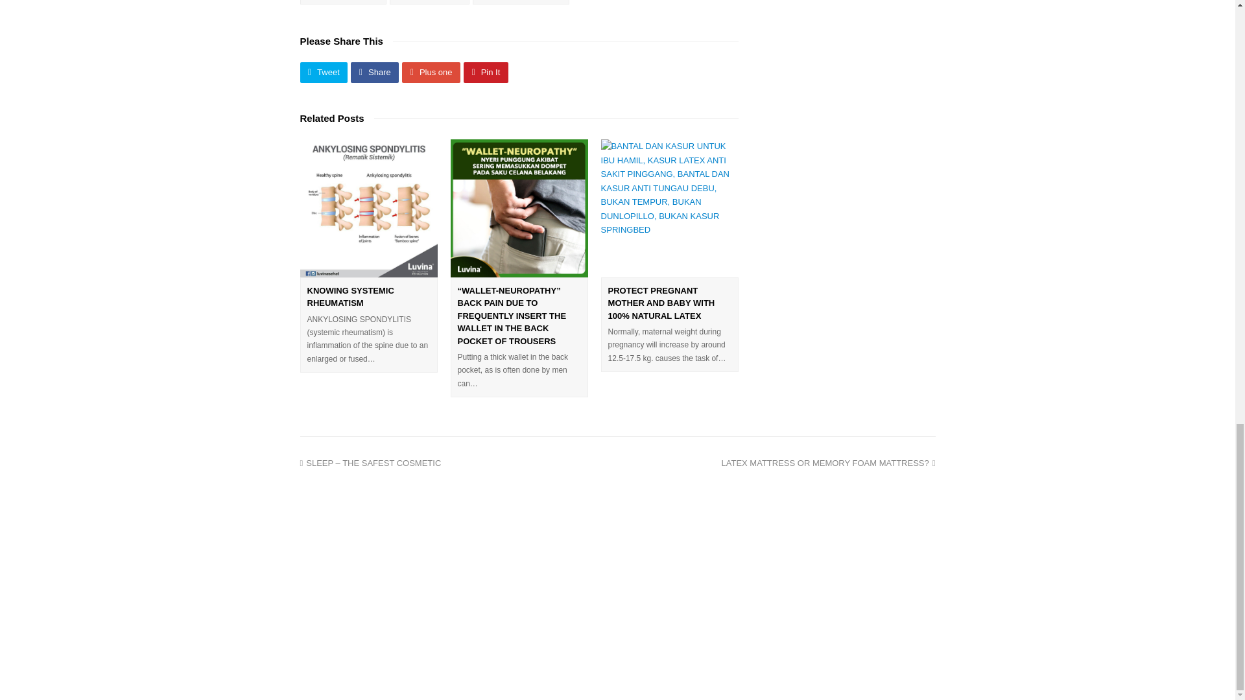  What do you see at coordinates (485, 73) in the screenshot?
I see `Share on Pinterest` at bounding box center [485, 73].